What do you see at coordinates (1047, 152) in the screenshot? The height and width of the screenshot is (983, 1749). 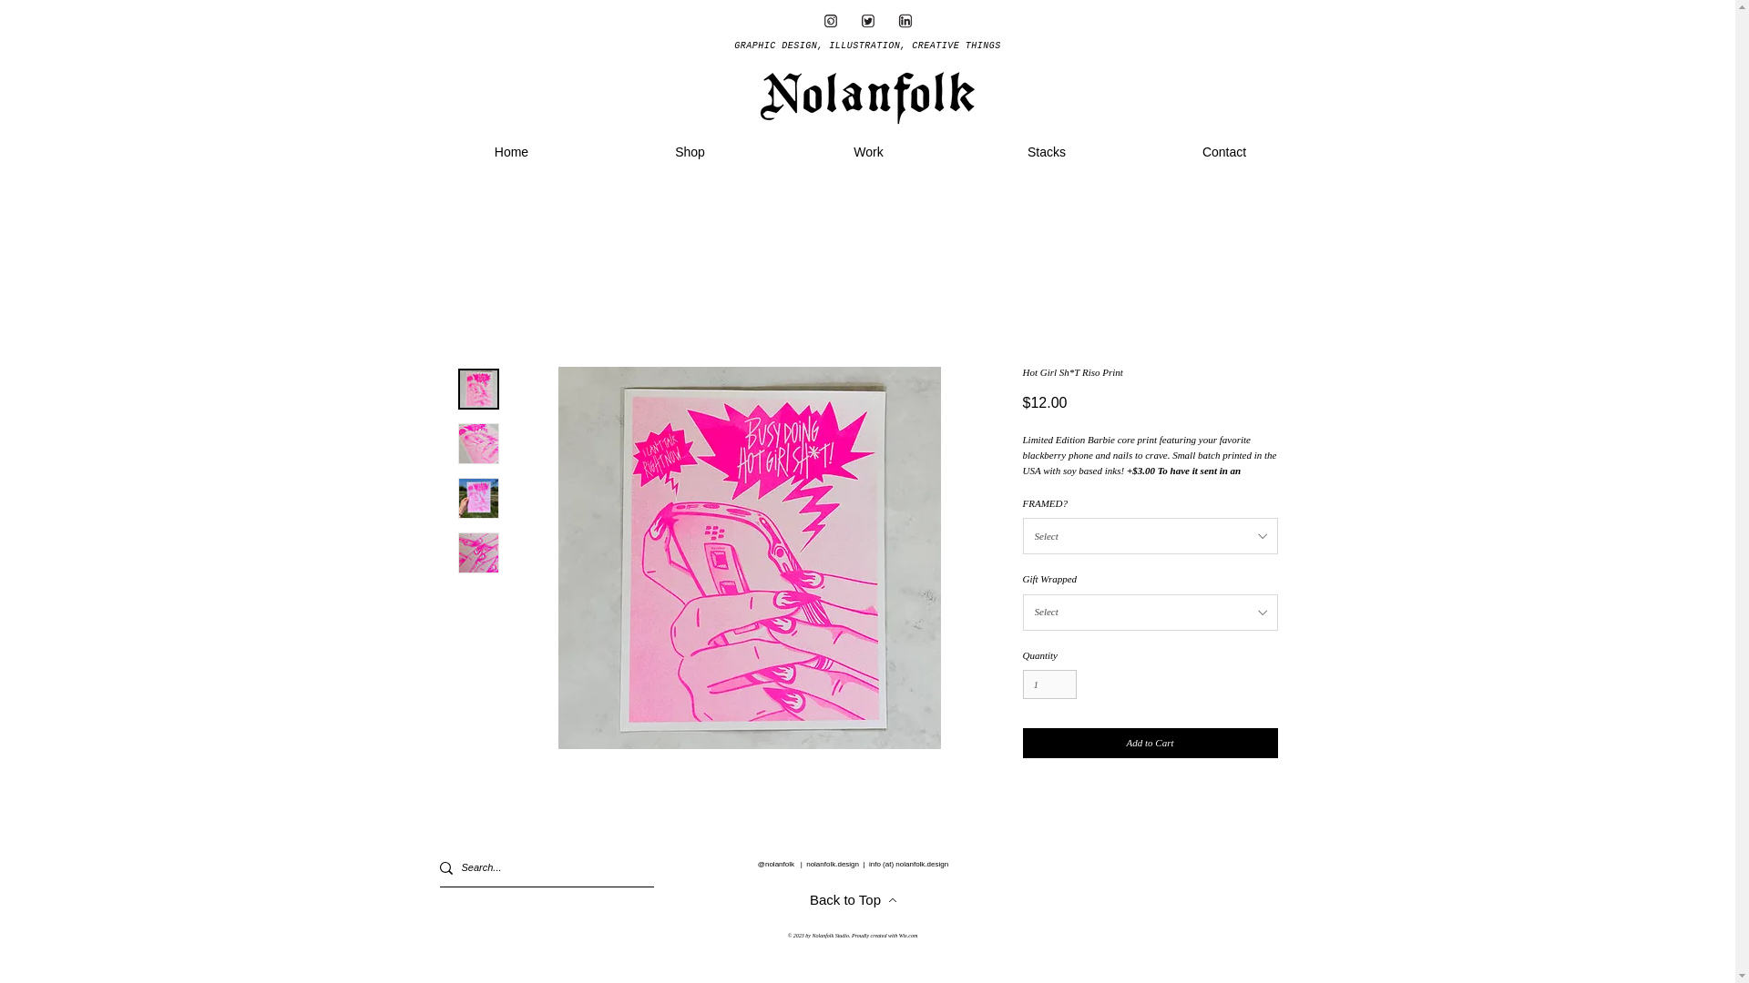 I see `Stacks` at bounding box center [1047, 152].